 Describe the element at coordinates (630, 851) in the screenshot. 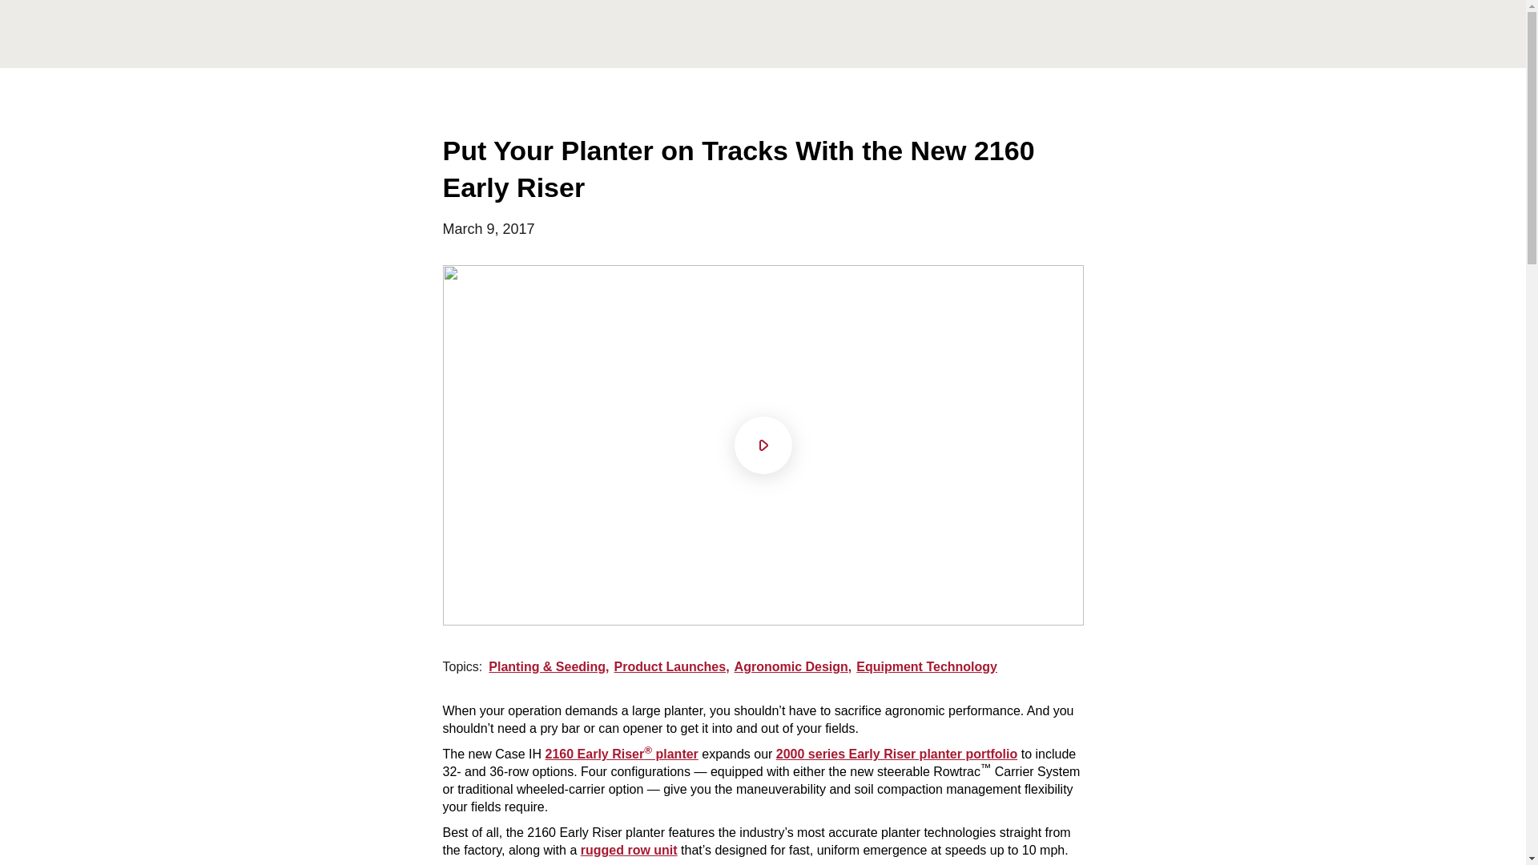

I see `rugged row unit` at that location.